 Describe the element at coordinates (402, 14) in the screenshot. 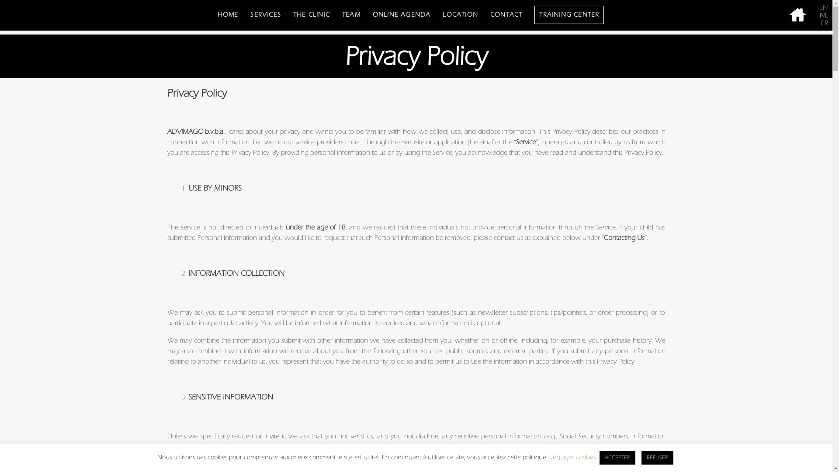

I see `ONLINE AGENDA` at that location.